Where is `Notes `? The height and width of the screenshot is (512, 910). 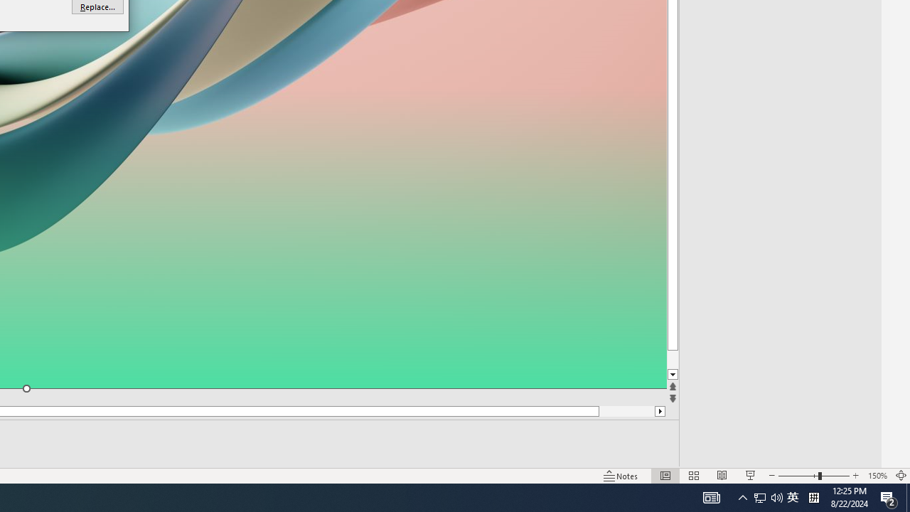 Notes  is located at coordinates (742, 498).